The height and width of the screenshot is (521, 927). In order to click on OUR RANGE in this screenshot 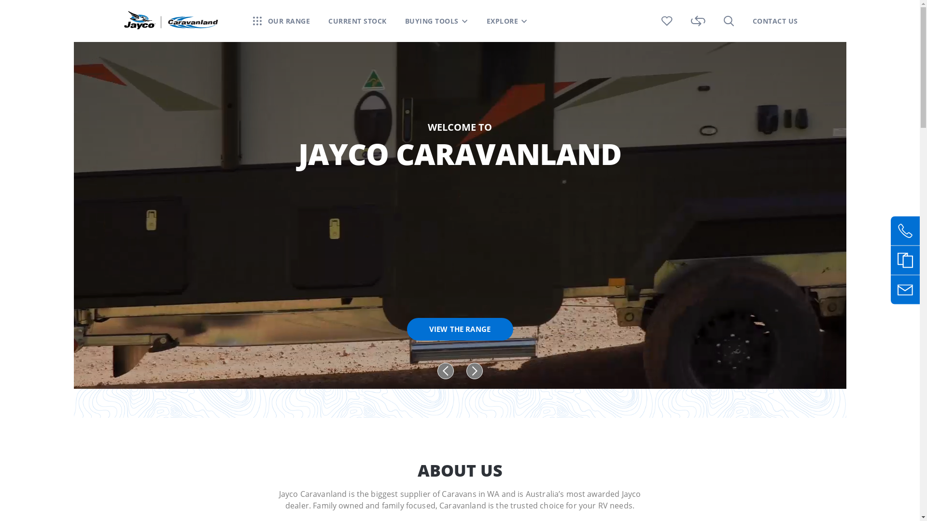, I will do `click(282, 21)`.